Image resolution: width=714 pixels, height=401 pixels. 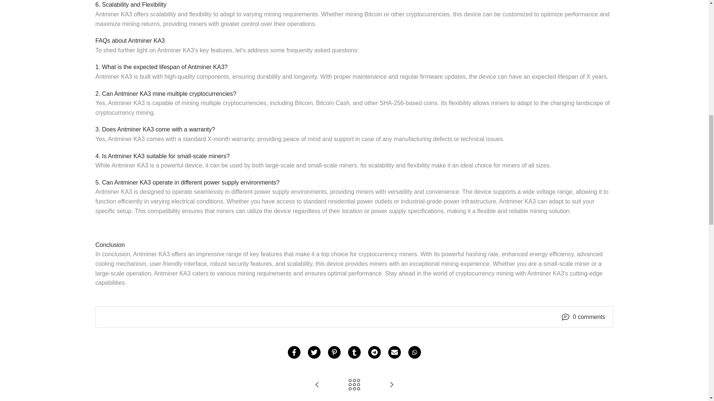 I want to click on Share on Telegram, so click(x=374, y=352).